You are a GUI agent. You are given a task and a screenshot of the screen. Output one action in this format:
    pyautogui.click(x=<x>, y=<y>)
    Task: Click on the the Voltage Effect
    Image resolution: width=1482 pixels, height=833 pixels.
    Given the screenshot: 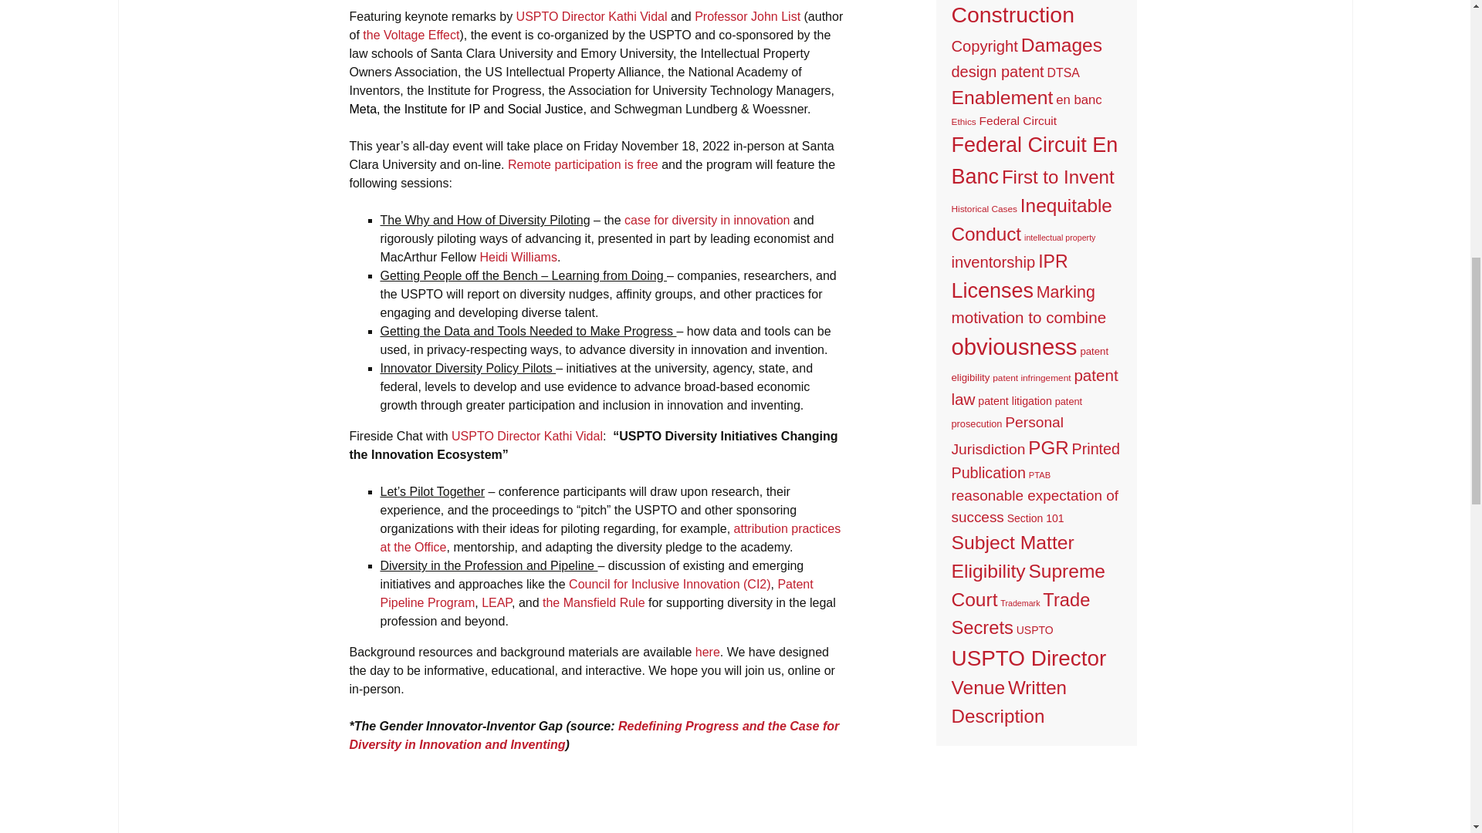 What is the action you would take?
    pyautogui.click(x=411, y=35)
    